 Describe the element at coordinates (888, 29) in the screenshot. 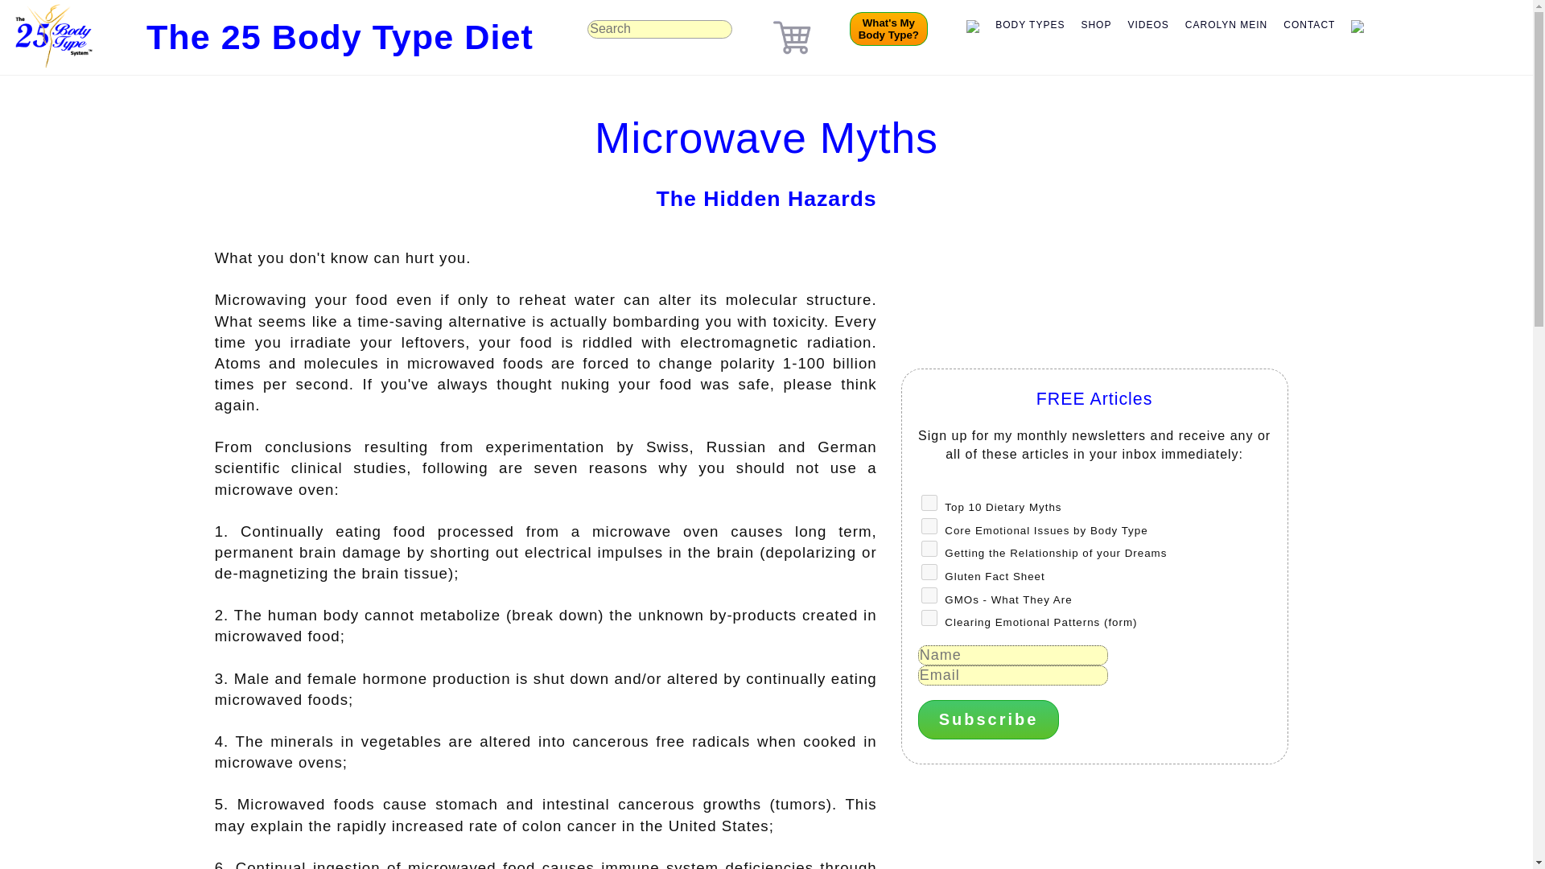

I see `Subscribe` at that location.